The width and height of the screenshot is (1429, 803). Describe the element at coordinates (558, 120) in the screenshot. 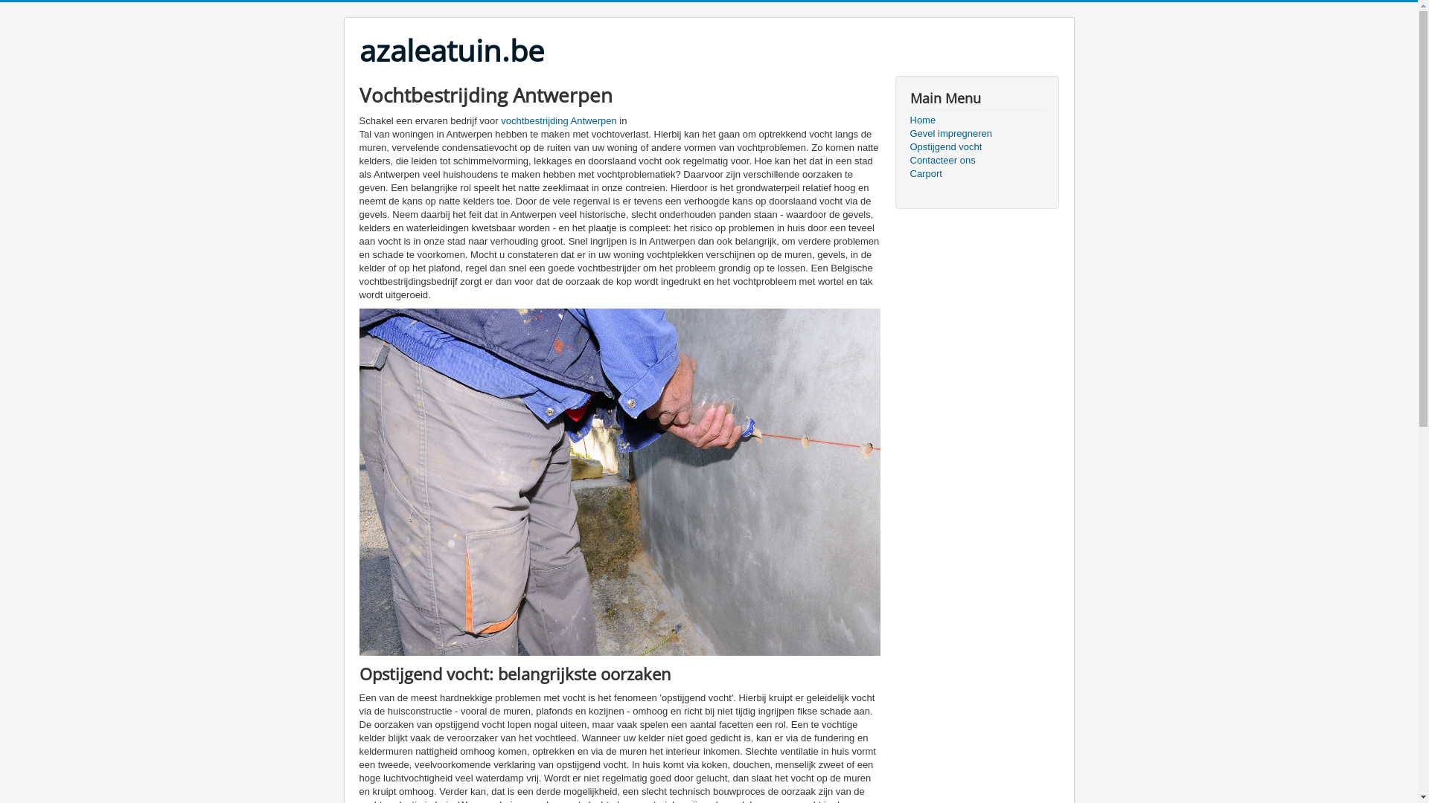

I see `vochtbestrijding Antwerpen` at that location.